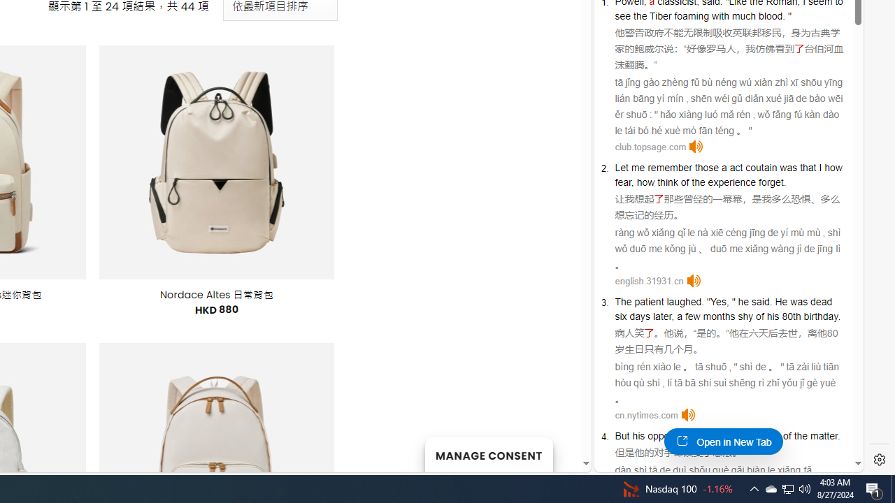  I want to click on few, so click(692, 316).